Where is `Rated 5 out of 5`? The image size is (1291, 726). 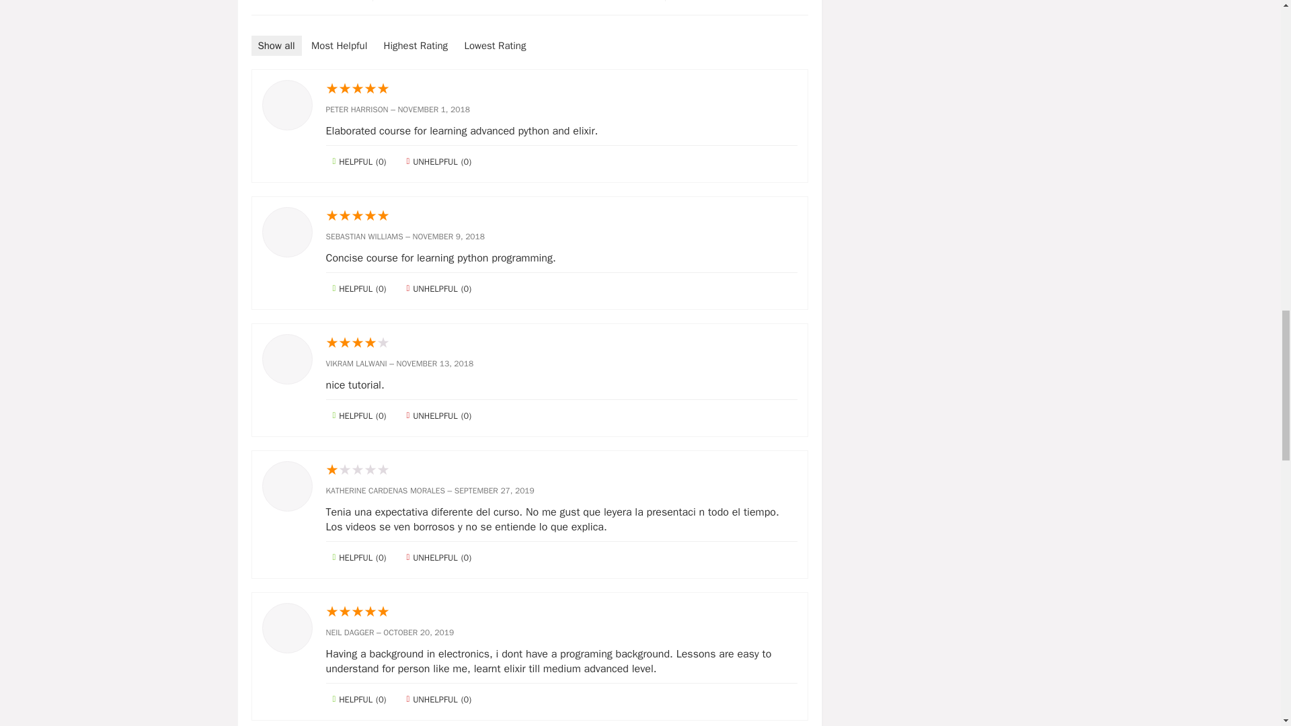 Rated 5 out of 5 is located at coordinates (561, 612).